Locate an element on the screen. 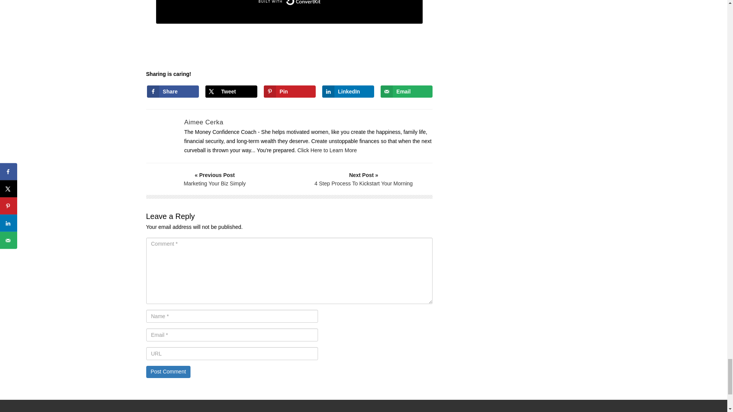 The image size is (733, 412). Share on Facebook is located at coordinates (173, 91).